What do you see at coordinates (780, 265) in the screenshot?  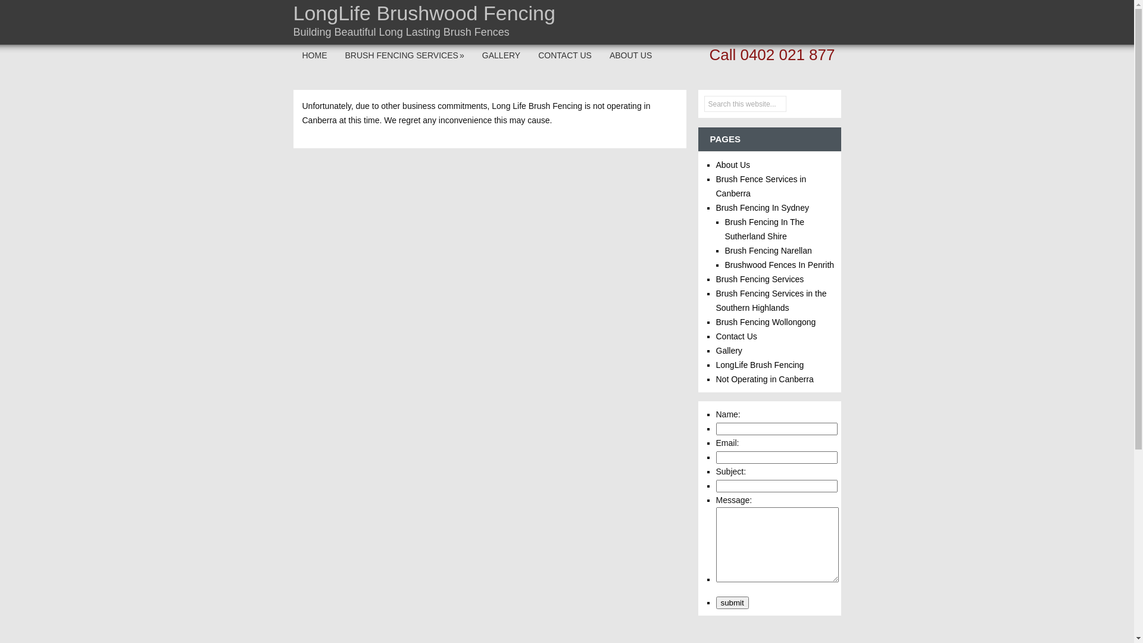 I see `Brushwood Fences In Penrith` at bounding box center [780, 265].